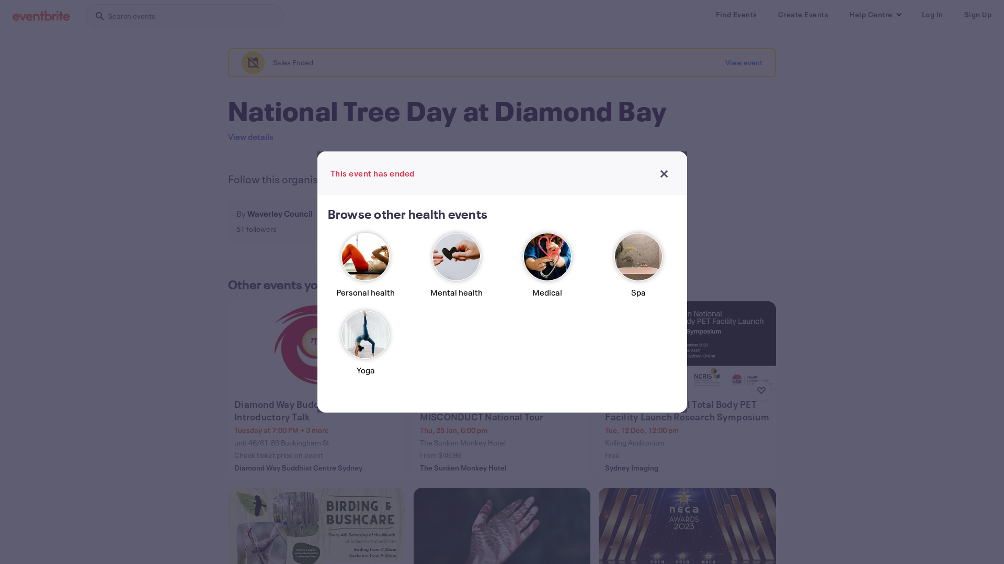 Image resolution: width=1004 pixels, height=564 pixels. Describe the element at coordinates (503, 410) in the screenshot. I see `Screaming Jets PROFESSIONAL MISCONDUCT National Tour` at that location.